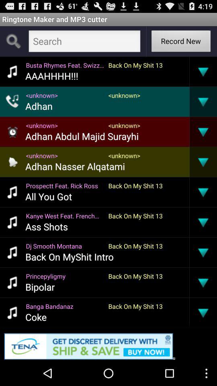 The height and width of the screenshot is (386, 217). I want to click on swipe until the busta rhymes feat item, so click(65, 65).